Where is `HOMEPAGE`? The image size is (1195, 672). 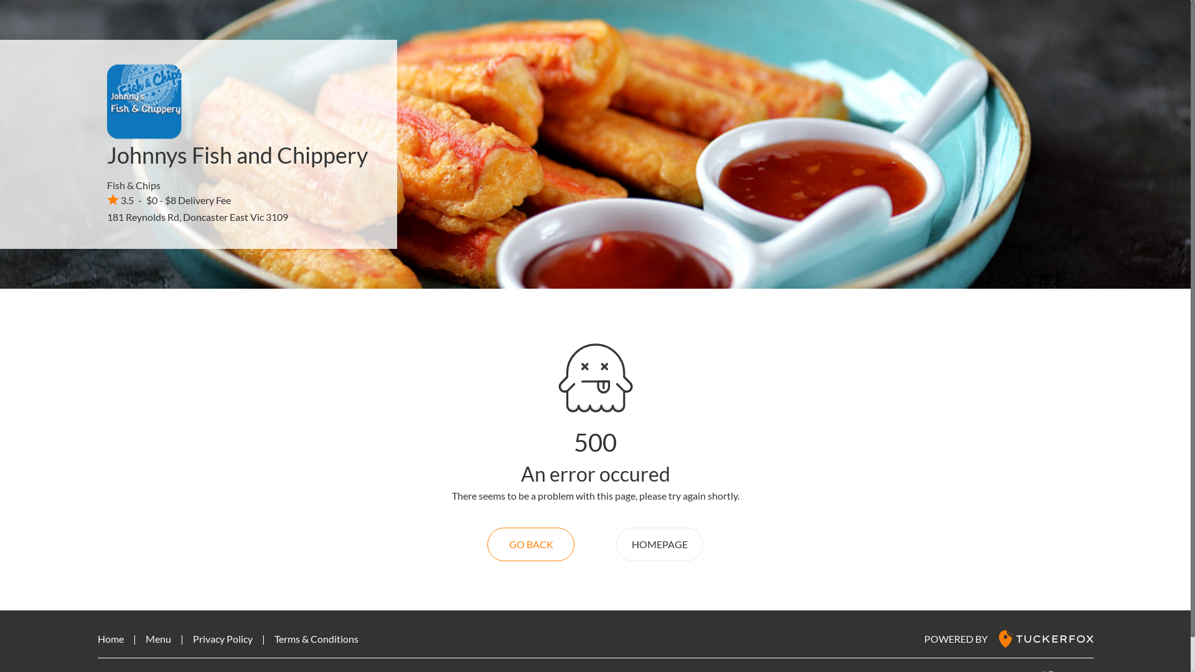 HOMEPAGE is located at coordinates (660, 544).